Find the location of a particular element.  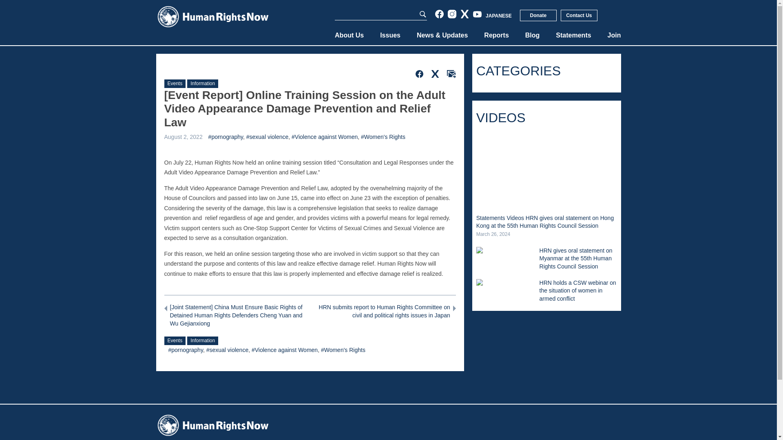

JAPANESE is located at coordinates (498, 16).